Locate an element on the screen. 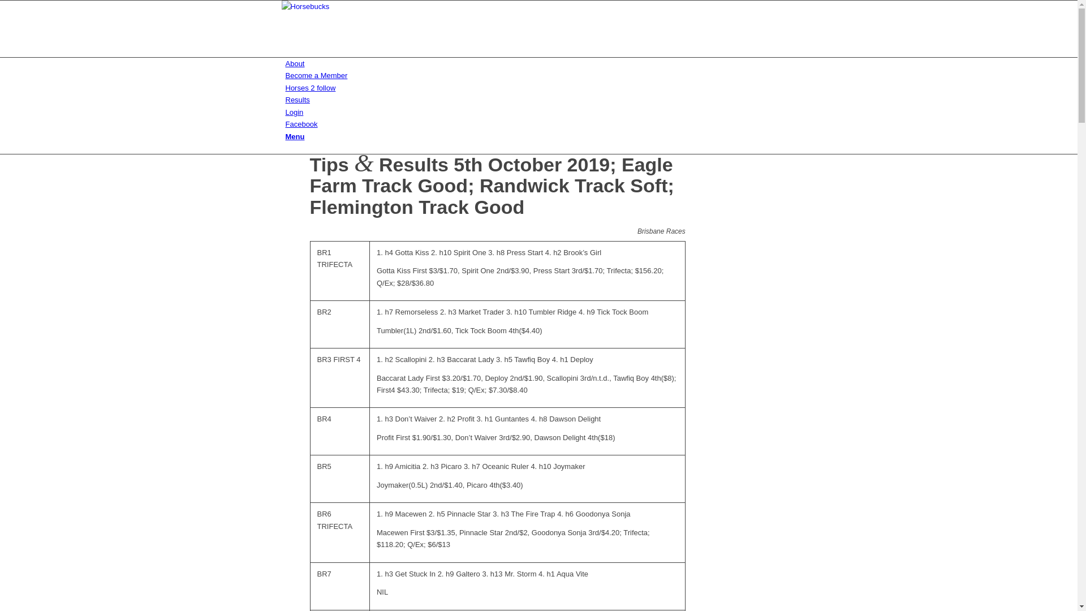  Facebook is located at coordinates (301, 124).